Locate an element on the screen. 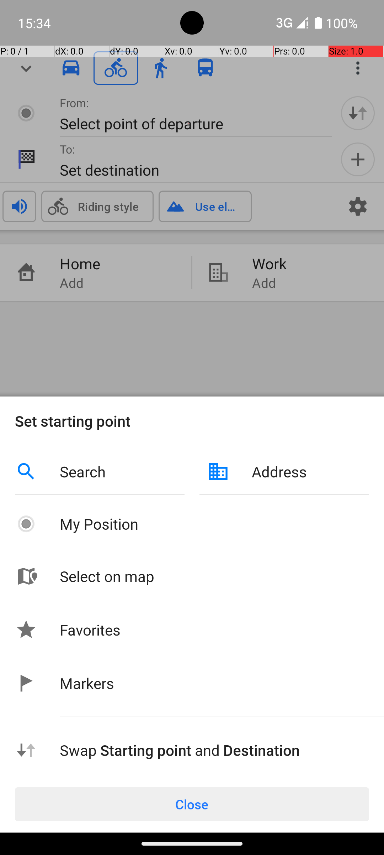 This screenshot has height=855, width=384. My Position is located at coordinates (214, 524).